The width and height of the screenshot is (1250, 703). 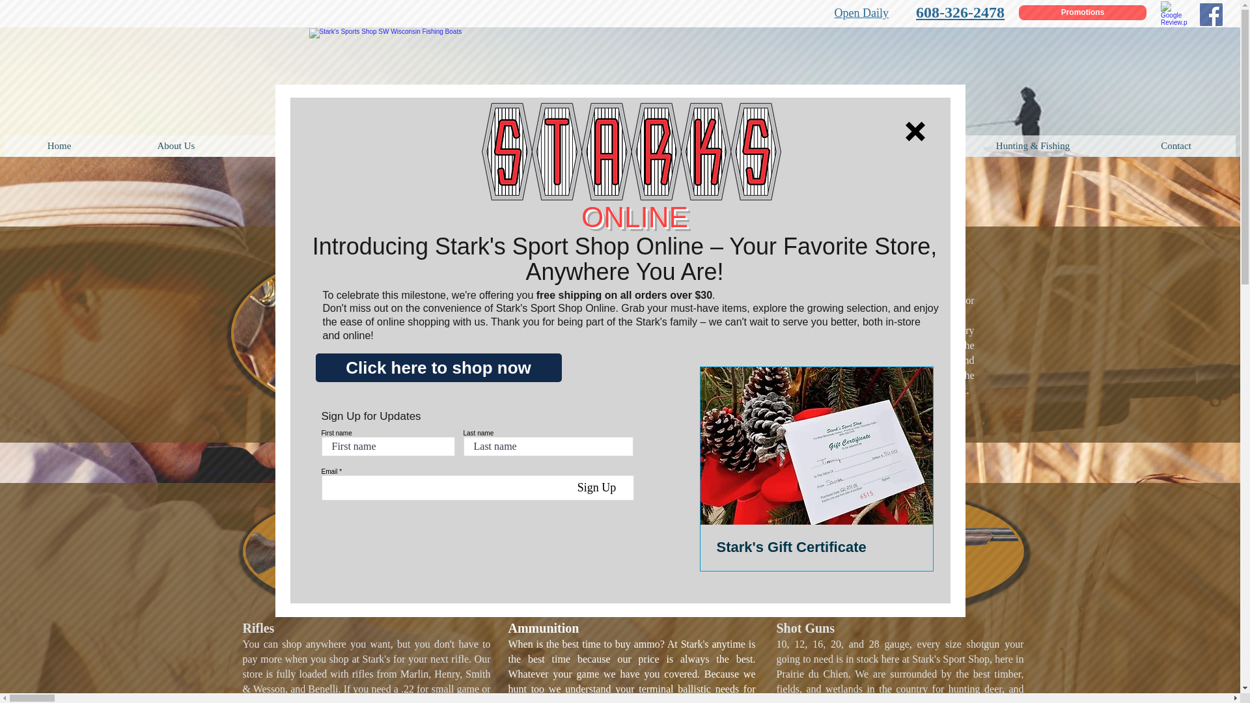 I want to click on Boat Sales, so click(x=614, y=146).